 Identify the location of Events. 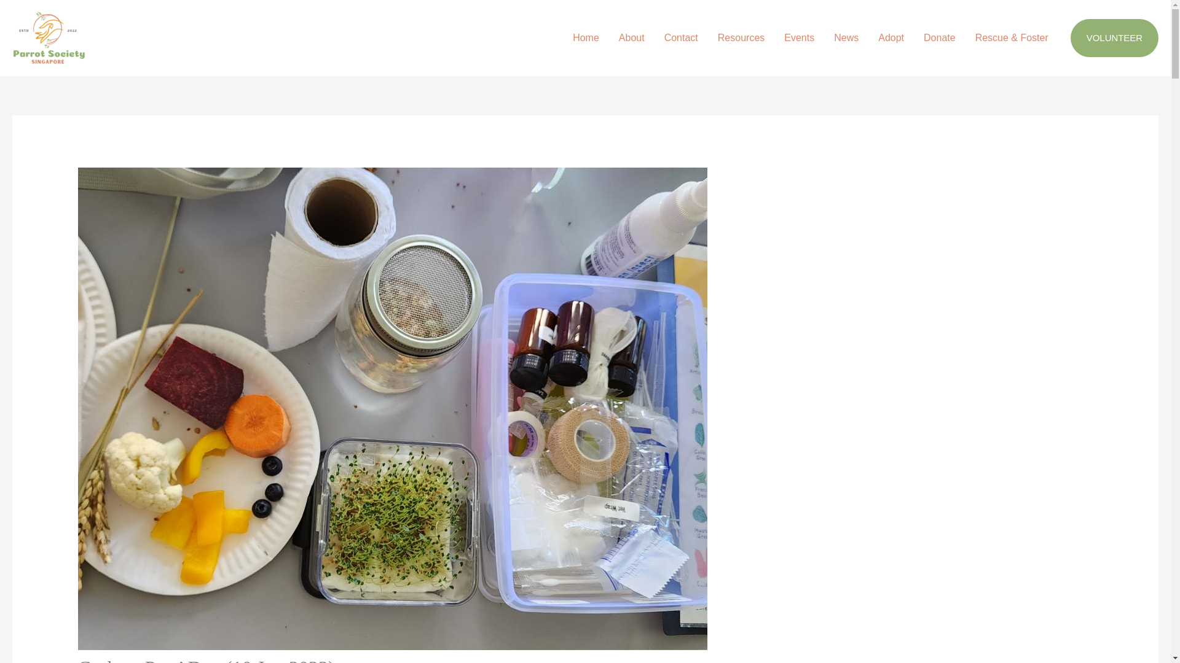
(799, 38).